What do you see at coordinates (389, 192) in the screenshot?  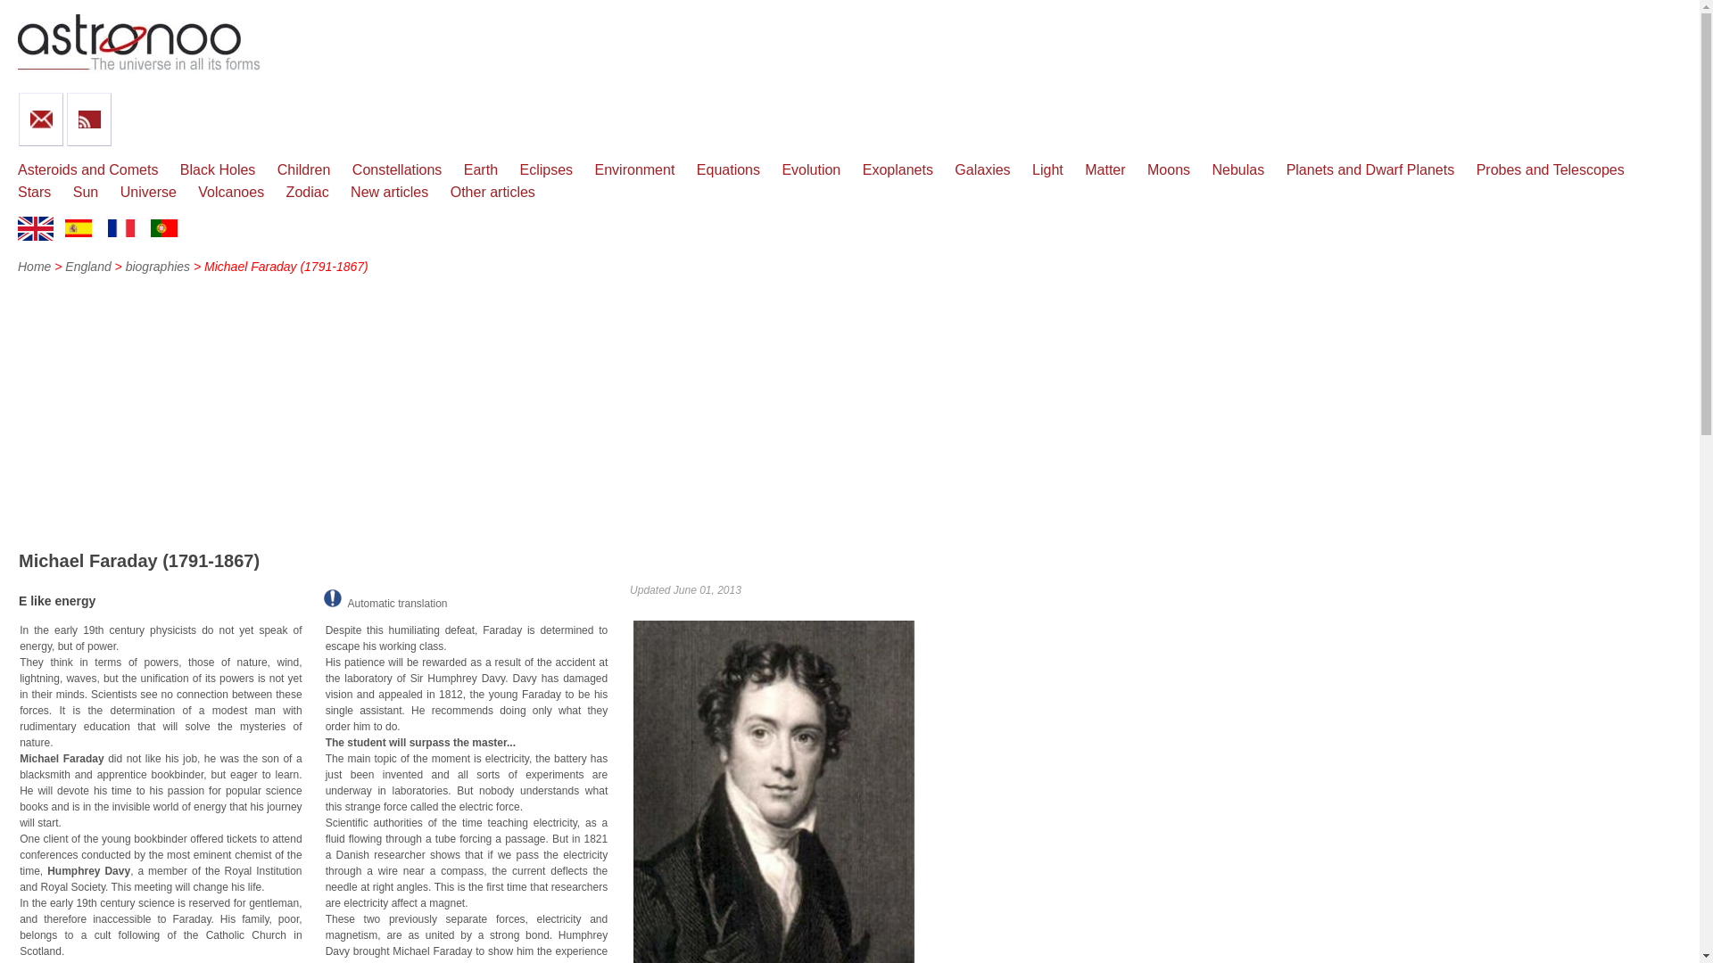 I see `New articles` at bounding box center [389, 192].